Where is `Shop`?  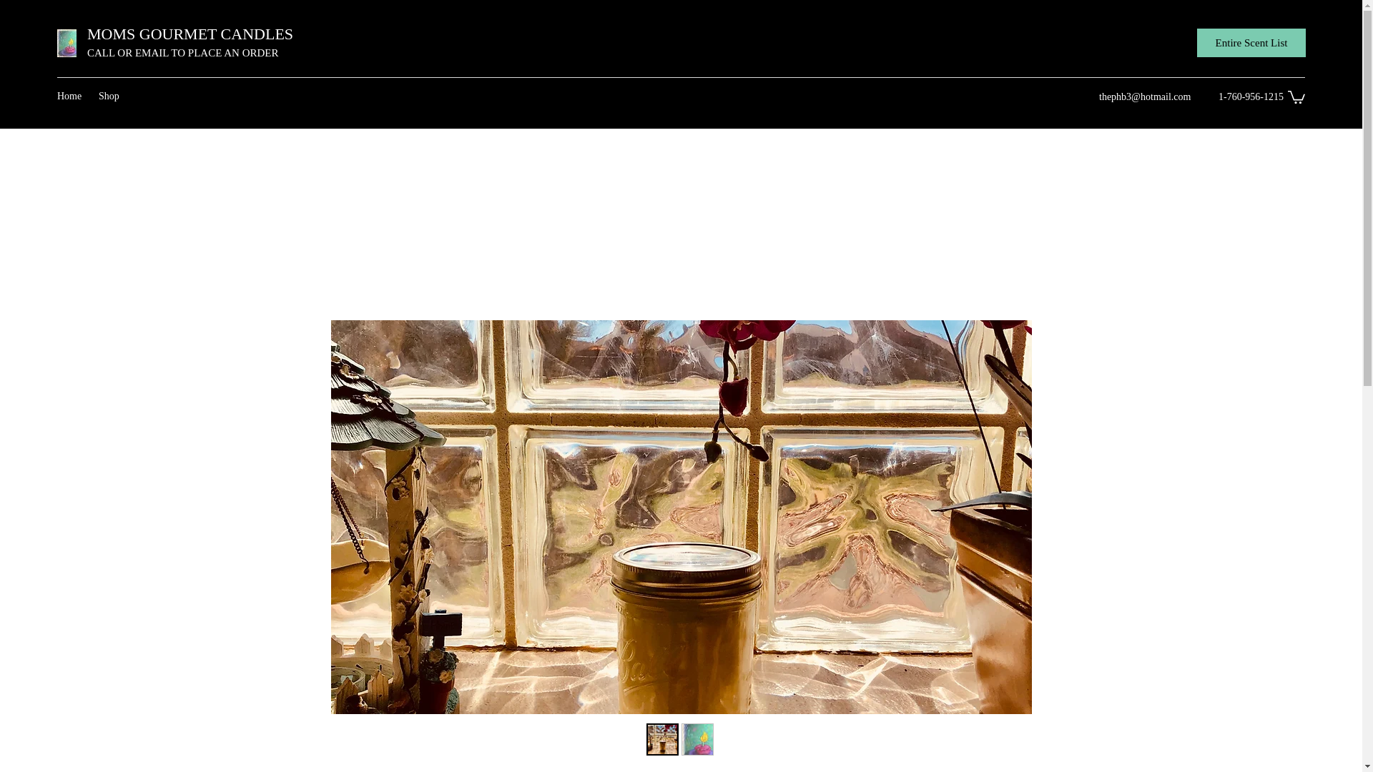 Shop is located at coordinates (110, 96).